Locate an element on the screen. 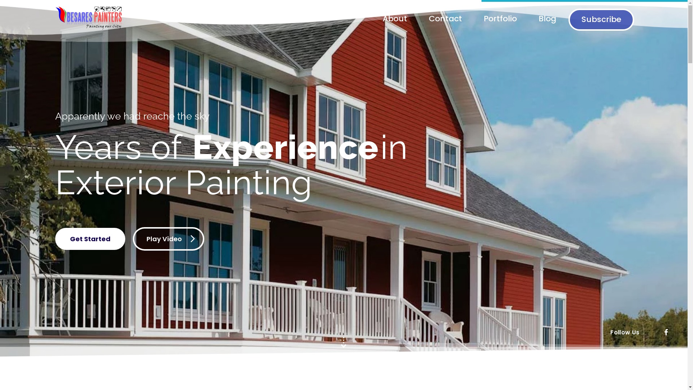 The image size is (693, 390). Blog is located at coordinates (536, 19).